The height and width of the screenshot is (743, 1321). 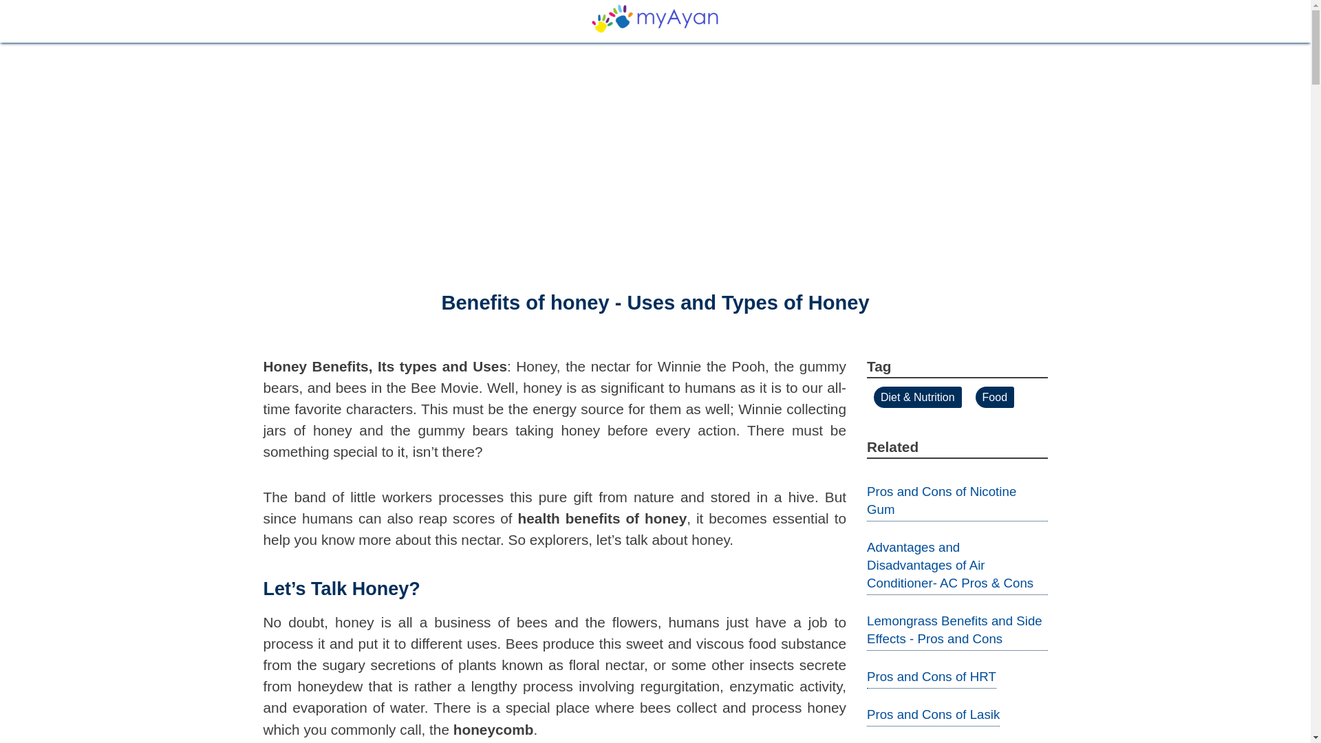 What do you see at coordinates (933, 714) in the screenshot?
I see `Pros and Cons of Lasik` at bounding box center [933, 714].